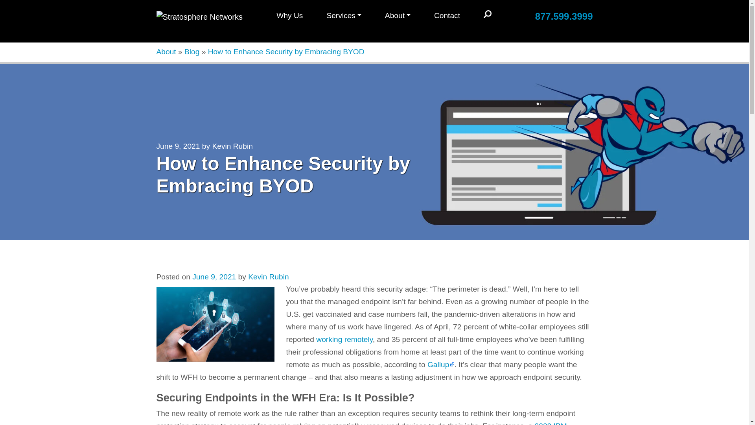 This screenshot has height=425, width=755. Describe the element at coordinates (166, 51) in the screenshot. I see `About` at that location.